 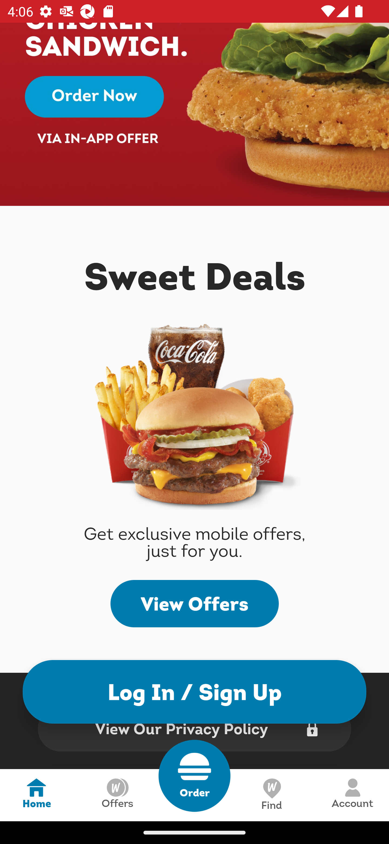 I want to click on View Offers, so click(x=194, y=603).